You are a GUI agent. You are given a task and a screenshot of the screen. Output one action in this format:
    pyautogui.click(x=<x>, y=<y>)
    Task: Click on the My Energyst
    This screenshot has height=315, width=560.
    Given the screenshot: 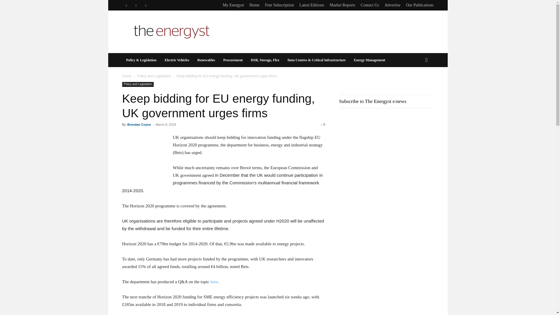 What is the action you would take?
    pyautogui.click(x=233, y=5)
    